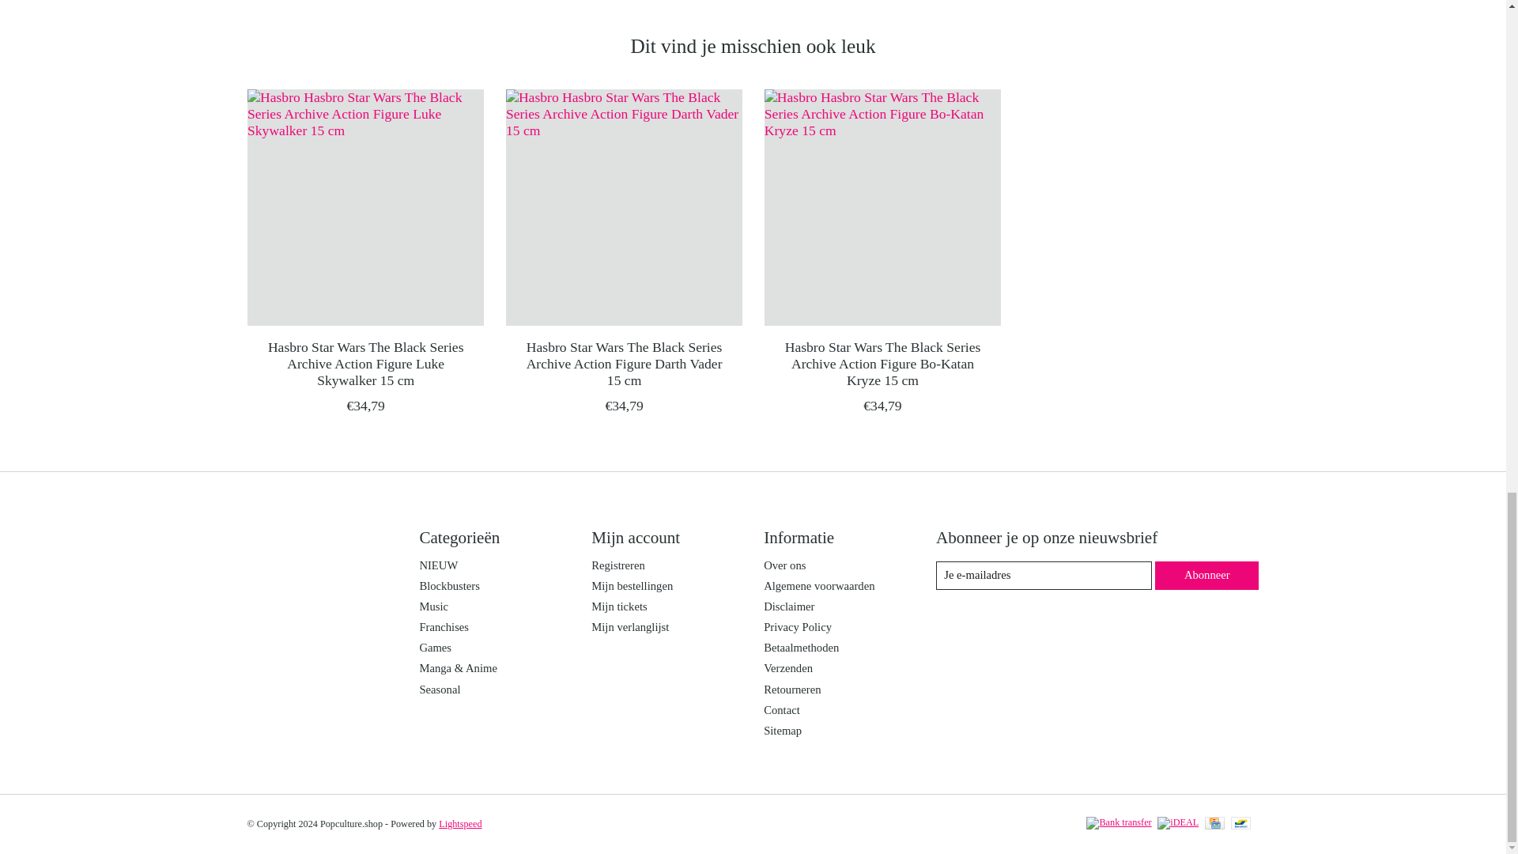 This screenshot has height=854, width=1518. I want to click on Mijn bestellingen, so click(632, 586).